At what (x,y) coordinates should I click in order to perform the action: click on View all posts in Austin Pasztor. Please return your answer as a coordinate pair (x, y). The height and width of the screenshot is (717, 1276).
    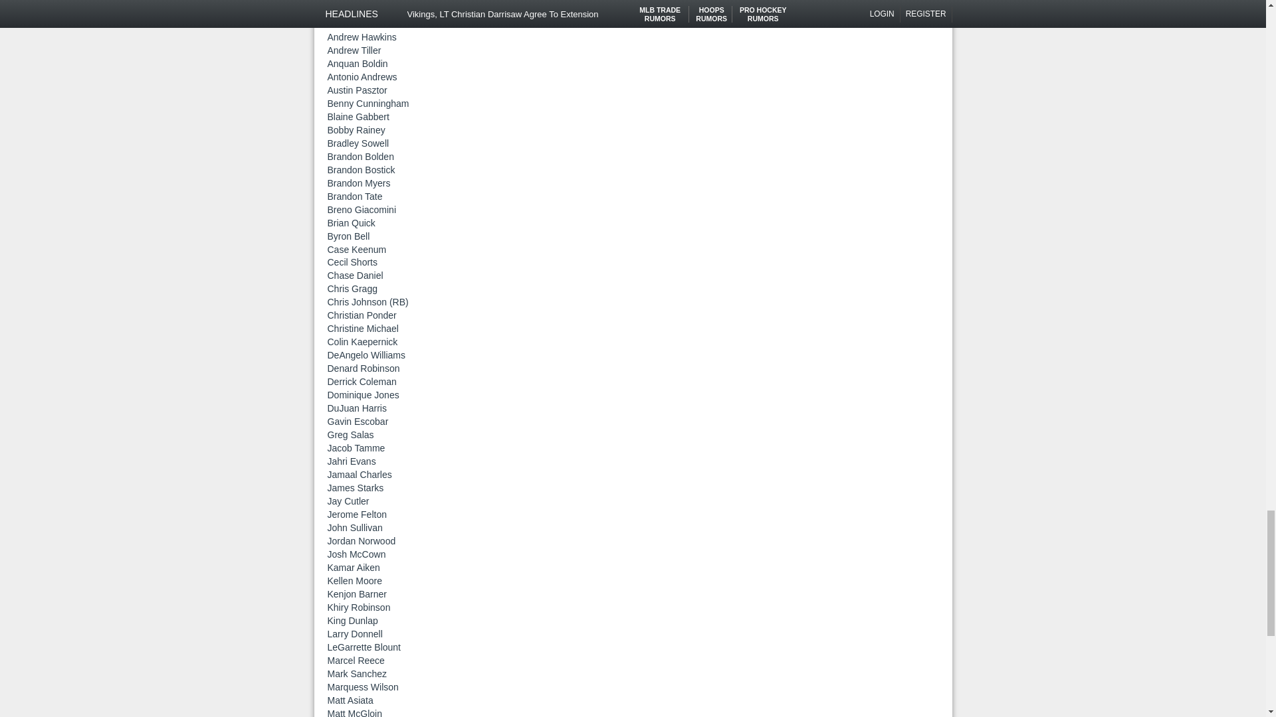
    Looking at the image, I should click on (356, 90).